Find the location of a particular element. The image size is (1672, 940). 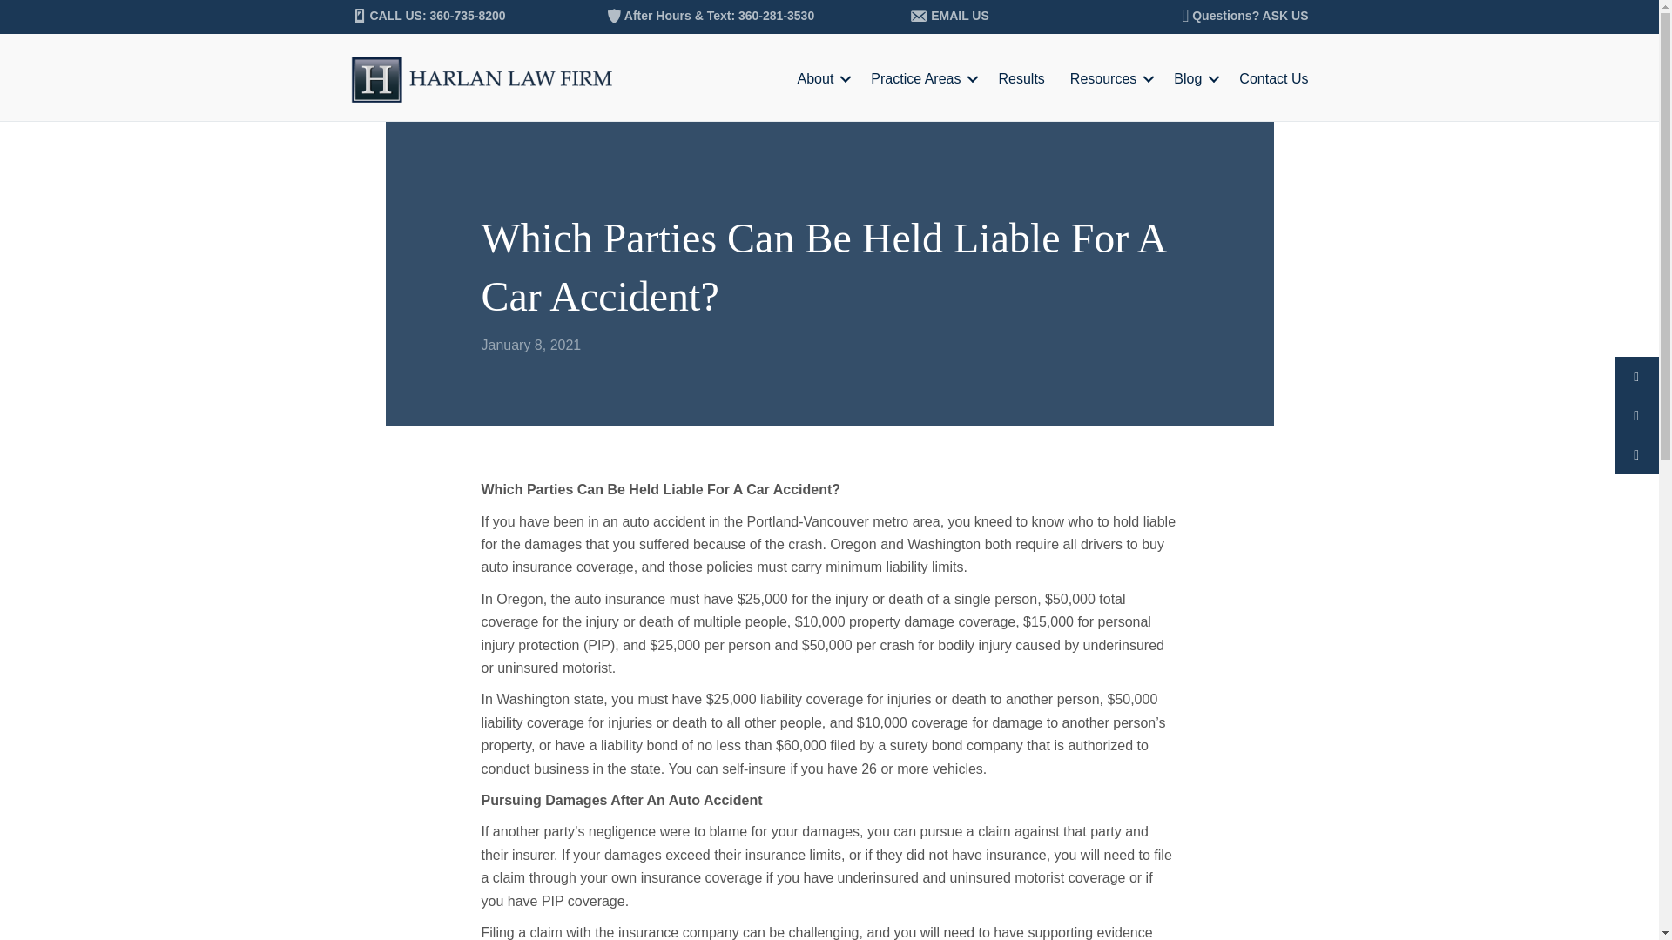

harlan-law-firm is located at coordinates (481, 78).